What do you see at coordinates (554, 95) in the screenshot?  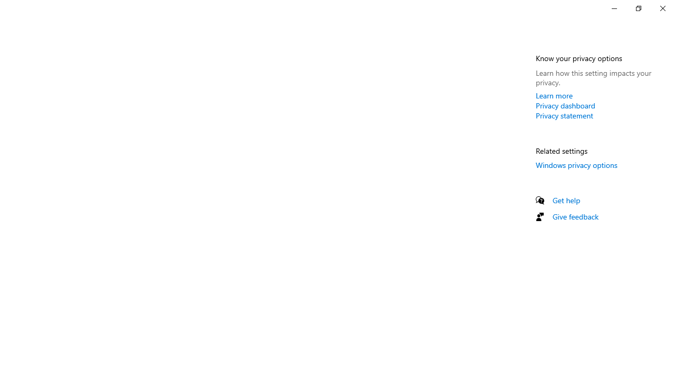 I see `Learn more` at bounding box center [554, 95].